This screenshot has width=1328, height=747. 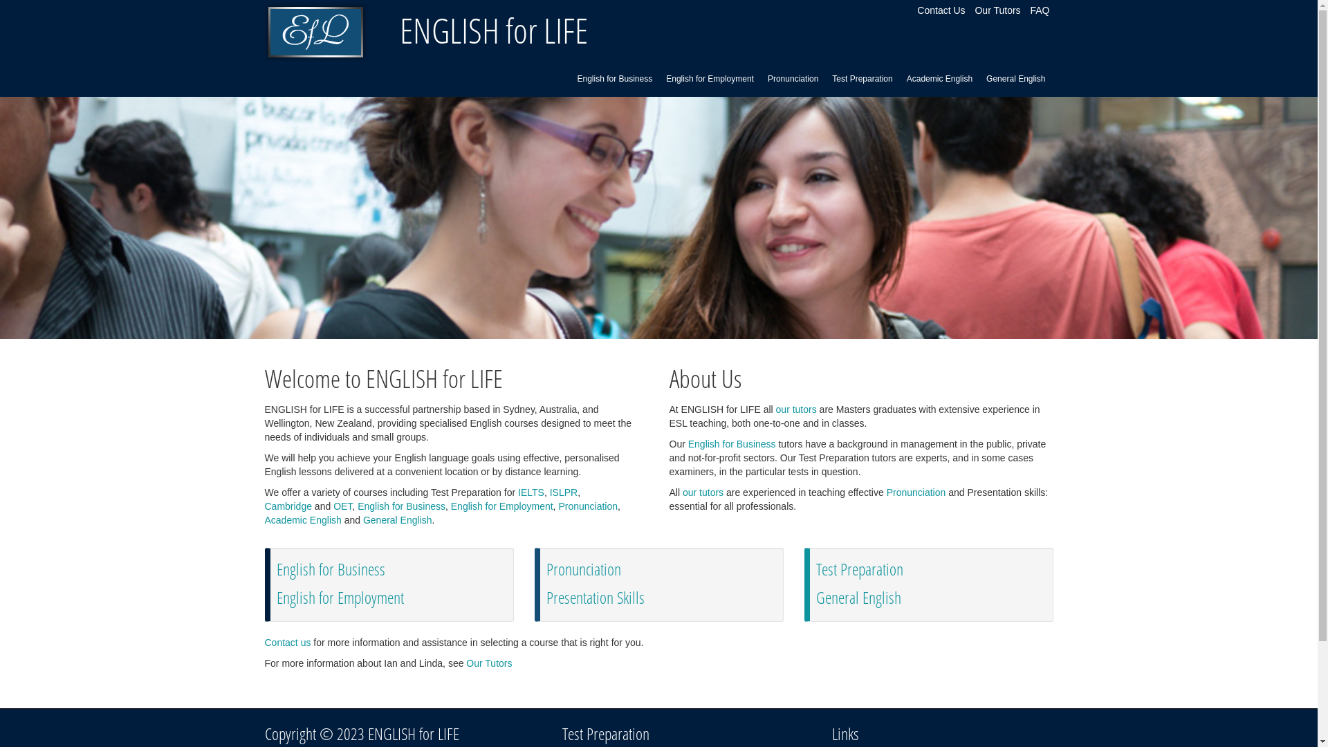 I want to click on English for Business, so click(x=614, y=79).